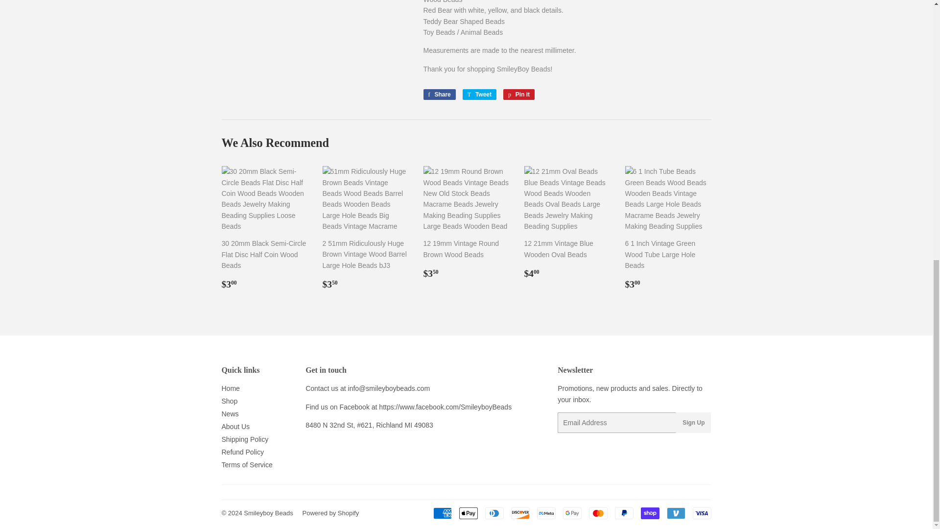  I want to click on Apple Pay, so click(468, 513).